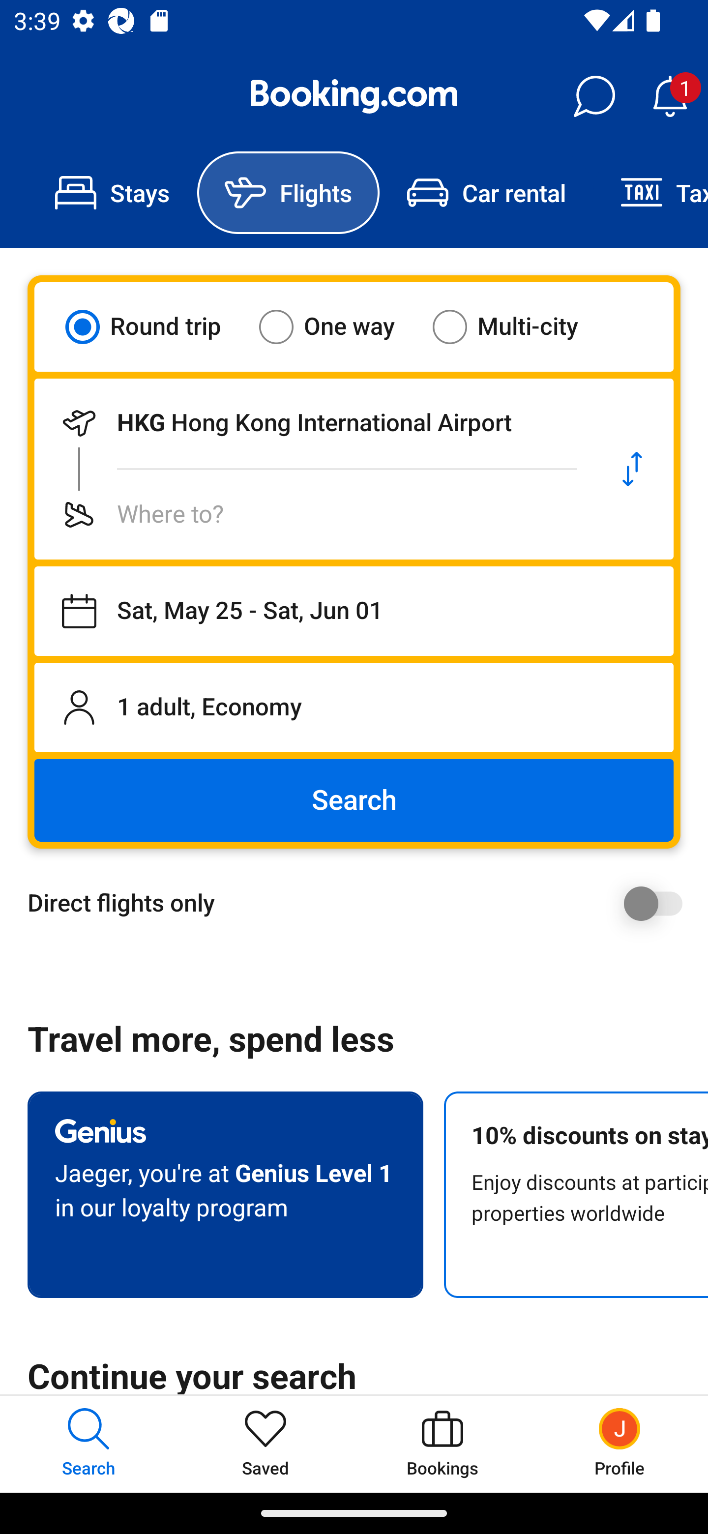 This screenshot has height=1534, width=708. I want to click on Flying to , so click(313, 514).